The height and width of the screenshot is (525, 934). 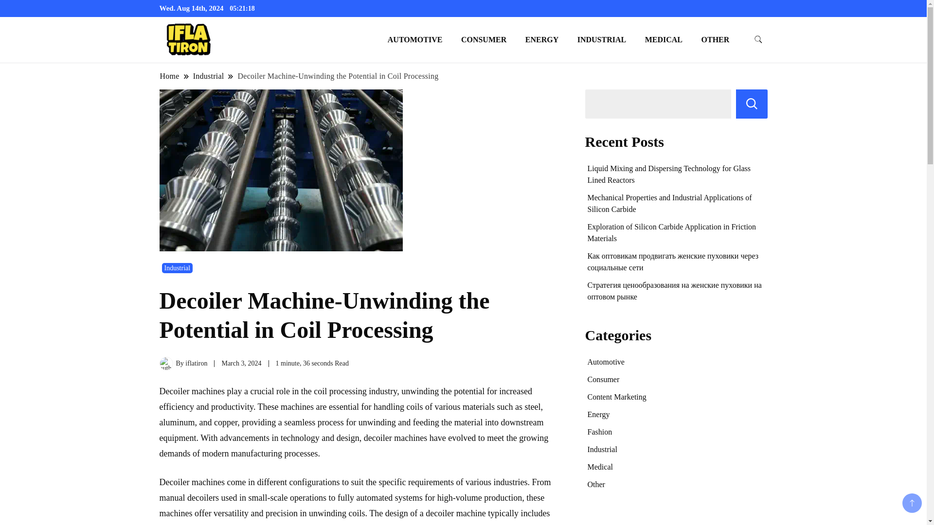 I want to click on Decoiler Machine-Unwinding the Potential in Coil Processing, so click(x=338, y=75).